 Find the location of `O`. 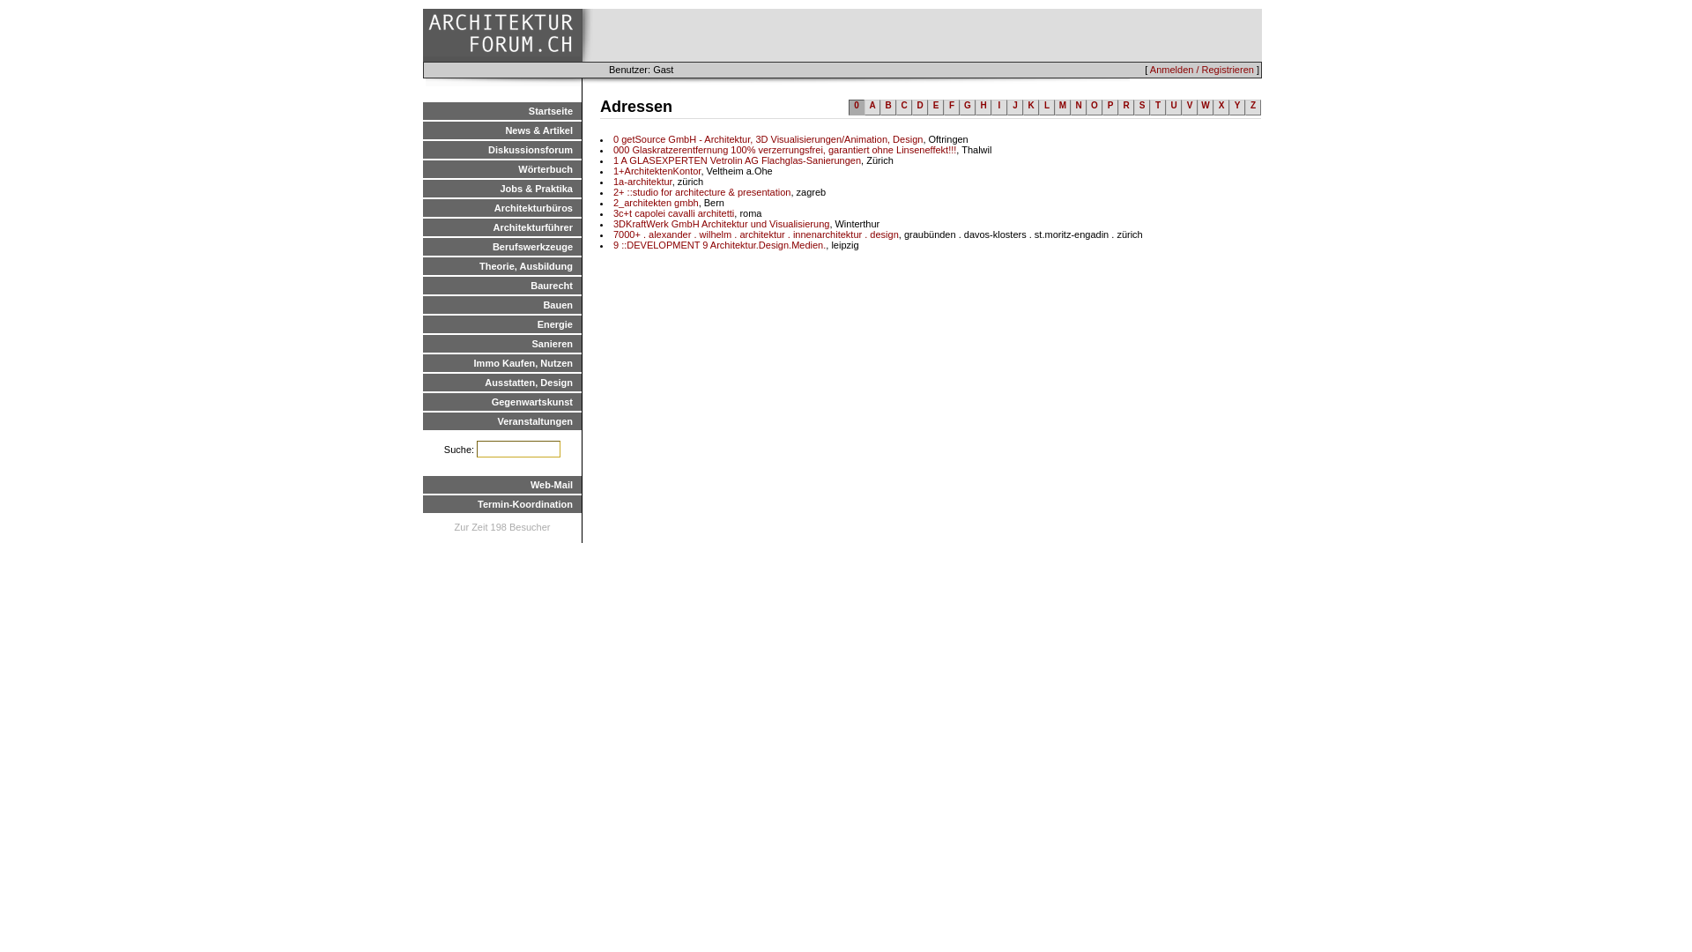

O is located at coordinates (1095, 108).